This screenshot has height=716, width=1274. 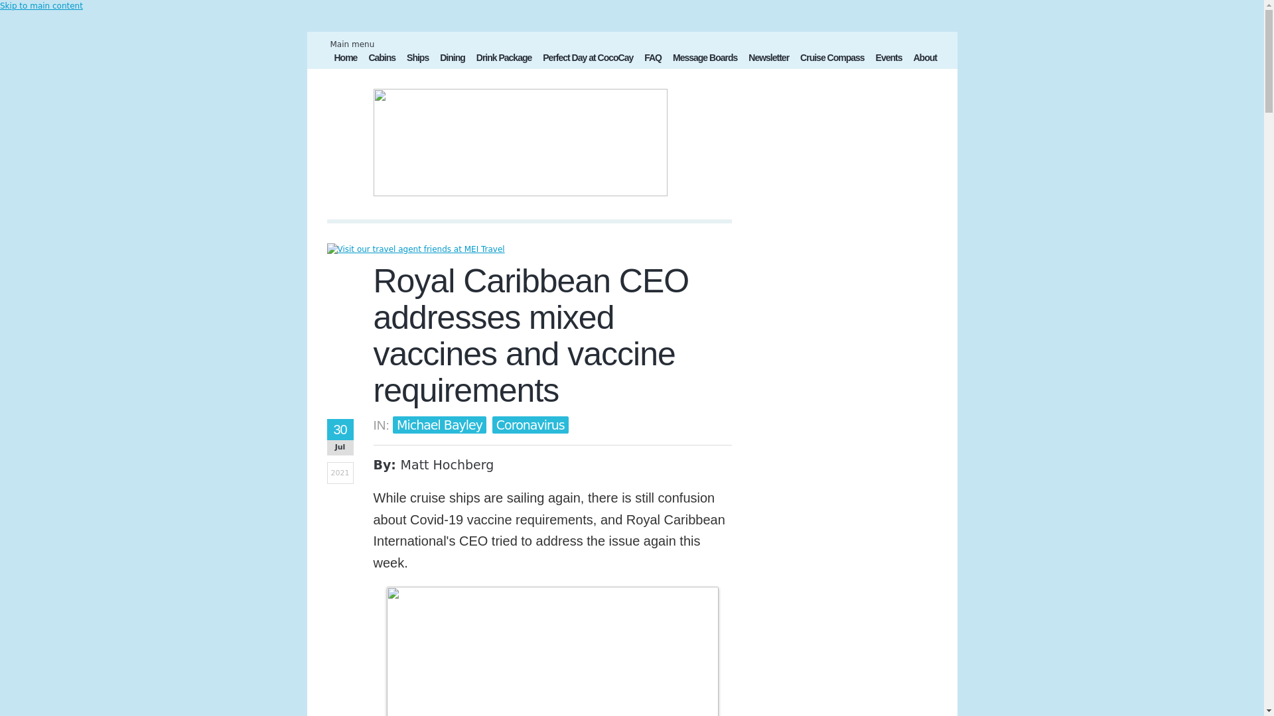 What do you see at coordinates (705, 59) in the screenshot?
I see `Community forum` at bounding box center [705, 59].